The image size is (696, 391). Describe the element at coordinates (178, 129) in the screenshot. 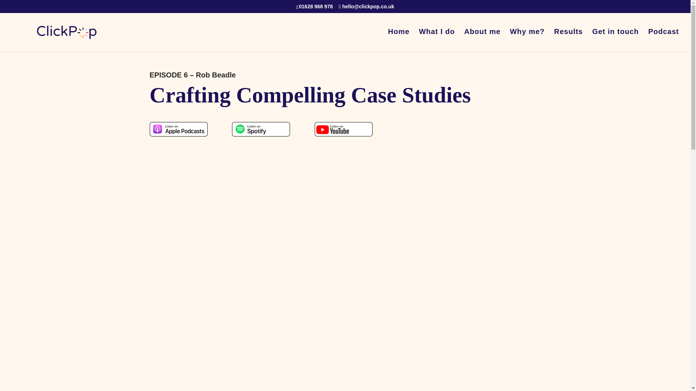

I see `Apple Podcasts` at that location.